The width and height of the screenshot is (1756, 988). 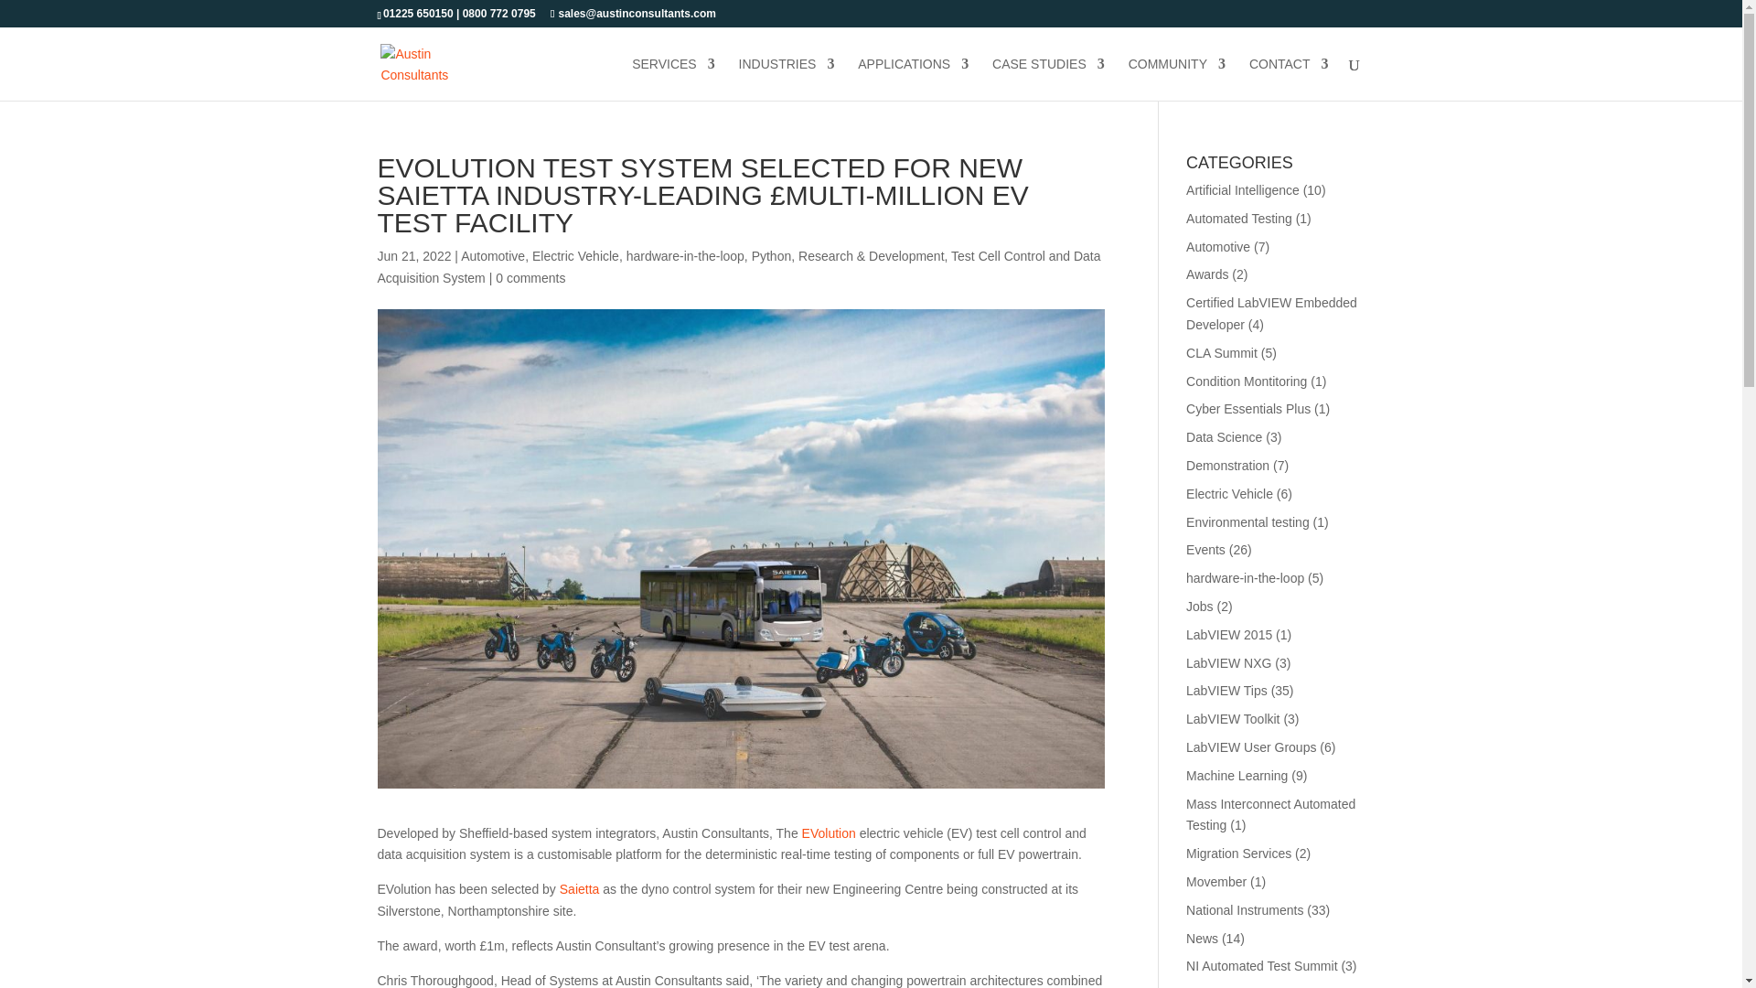 What do you see at coordinates (673, 79) in the screenshot?
I see `SERVICES` at bounding box center [673, 79].